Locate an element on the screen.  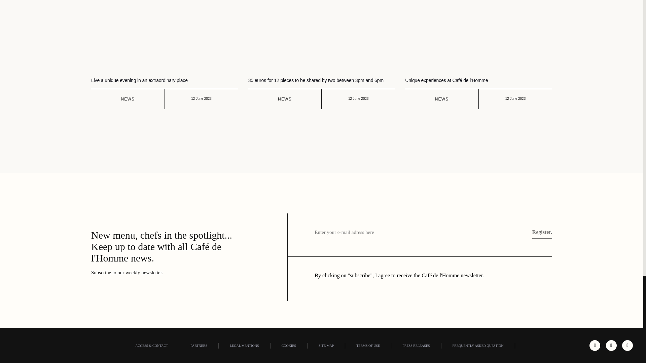
big-logo-300x163 is located at coordinates (27, 346).